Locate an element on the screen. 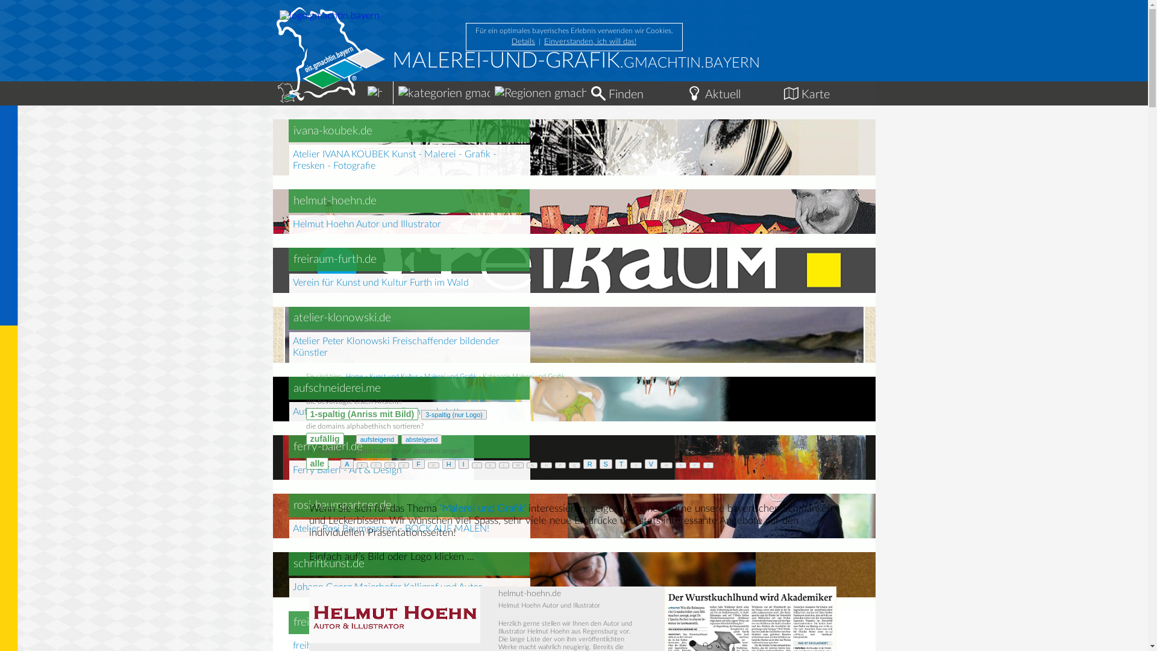  R is located at coordinates (590, 464).